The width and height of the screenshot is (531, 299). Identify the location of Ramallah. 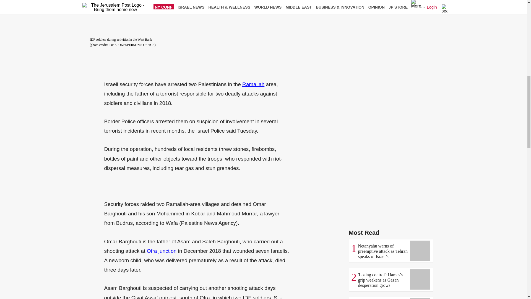
(253, 84).